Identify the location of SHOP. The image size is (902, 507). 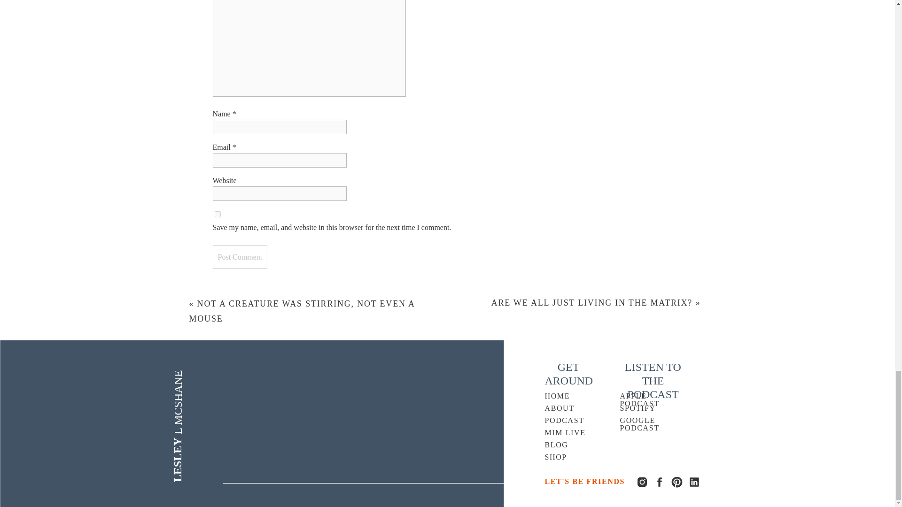
(567, 457).